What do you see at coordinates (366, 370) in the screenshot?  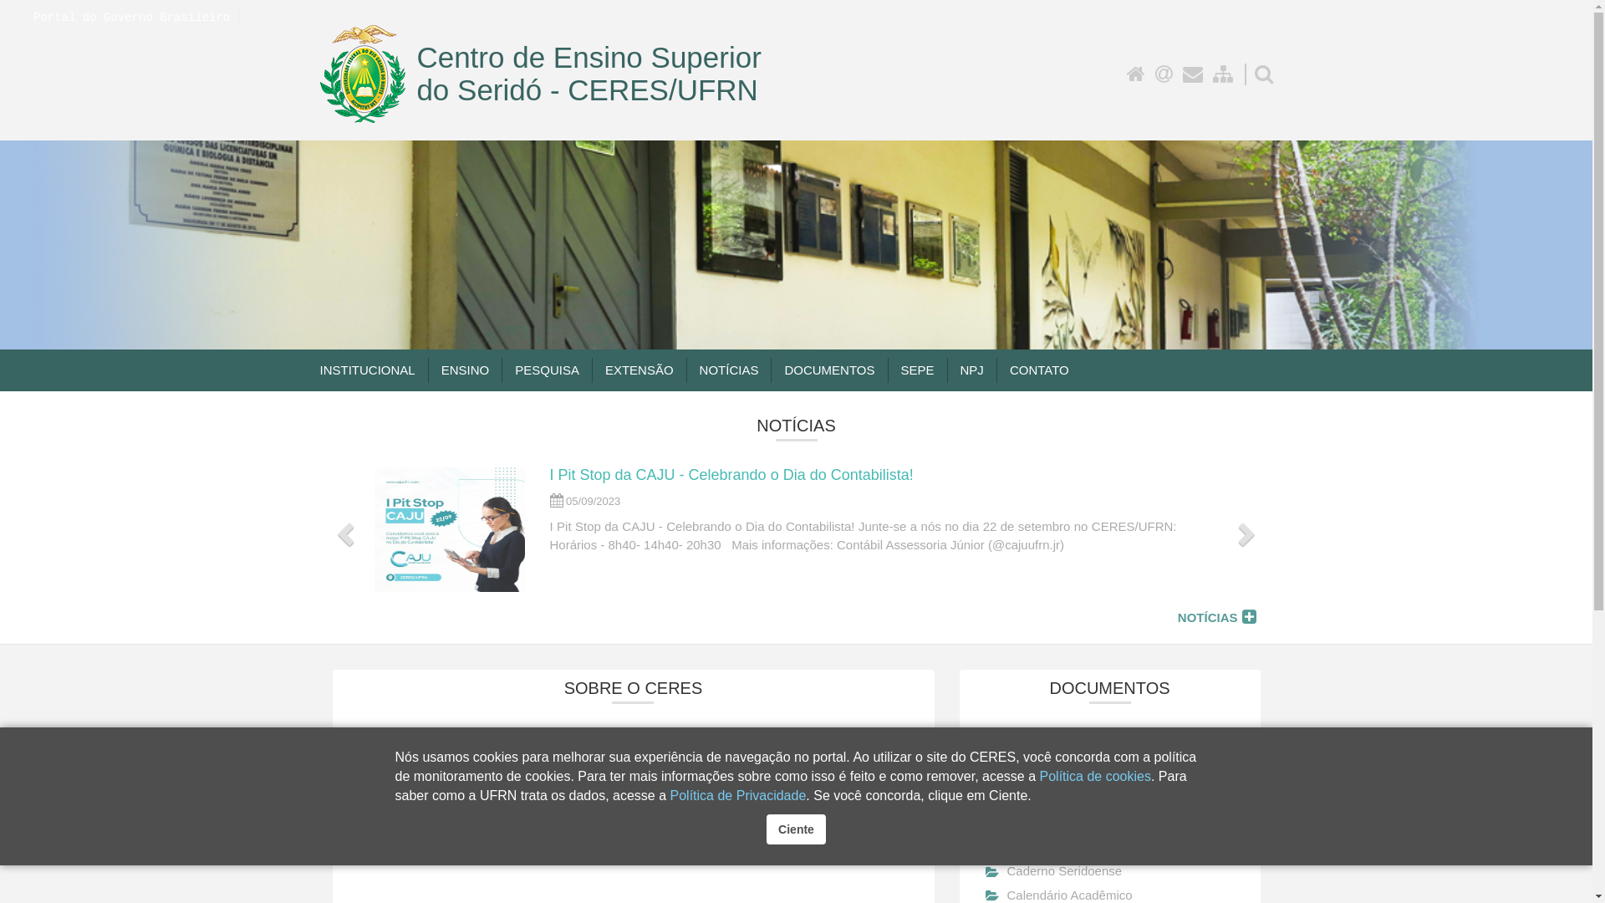 I see `INSTITUCIONAL` at bounding box center [366, 370].